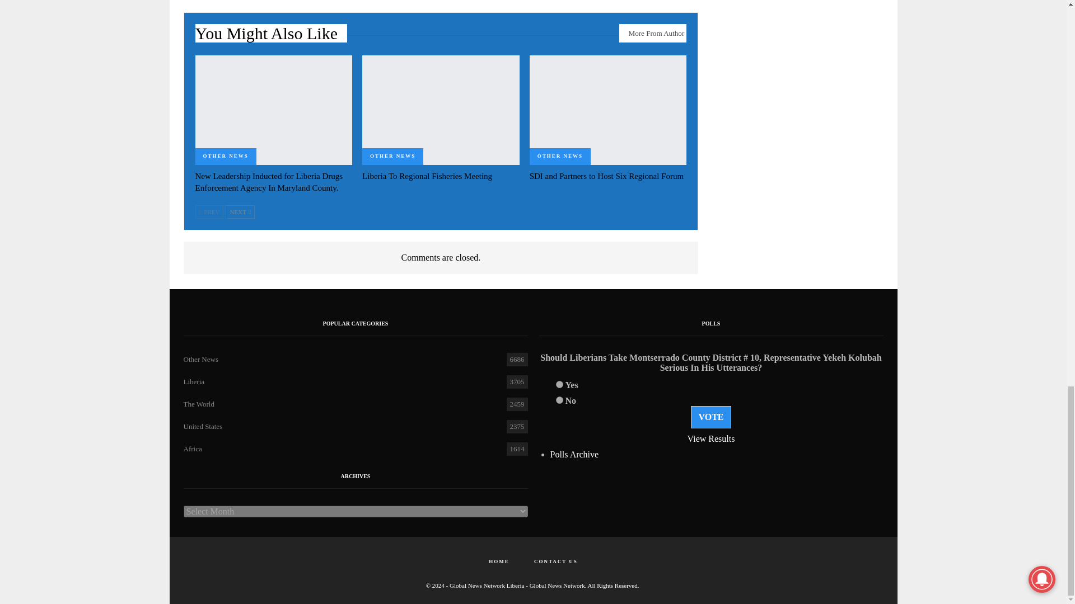 Image resolution: width=1075 pixels, height=604 pixels. I want to click on Liberia To Regional Fisheries Meeting, so click(441, 110).